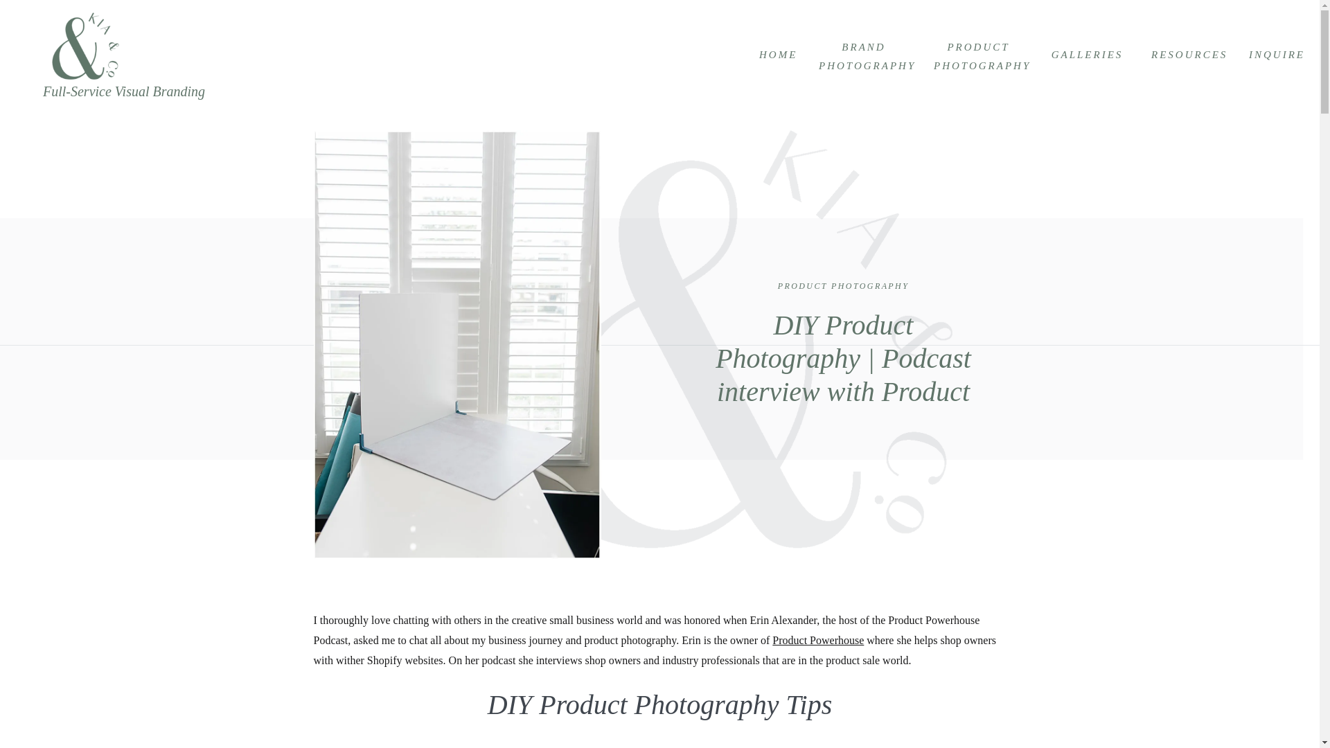  Describe the element at coordinates (844, 286) in the screenshot. I see `PRODUCT PHOTOGRAPHY` at that location.